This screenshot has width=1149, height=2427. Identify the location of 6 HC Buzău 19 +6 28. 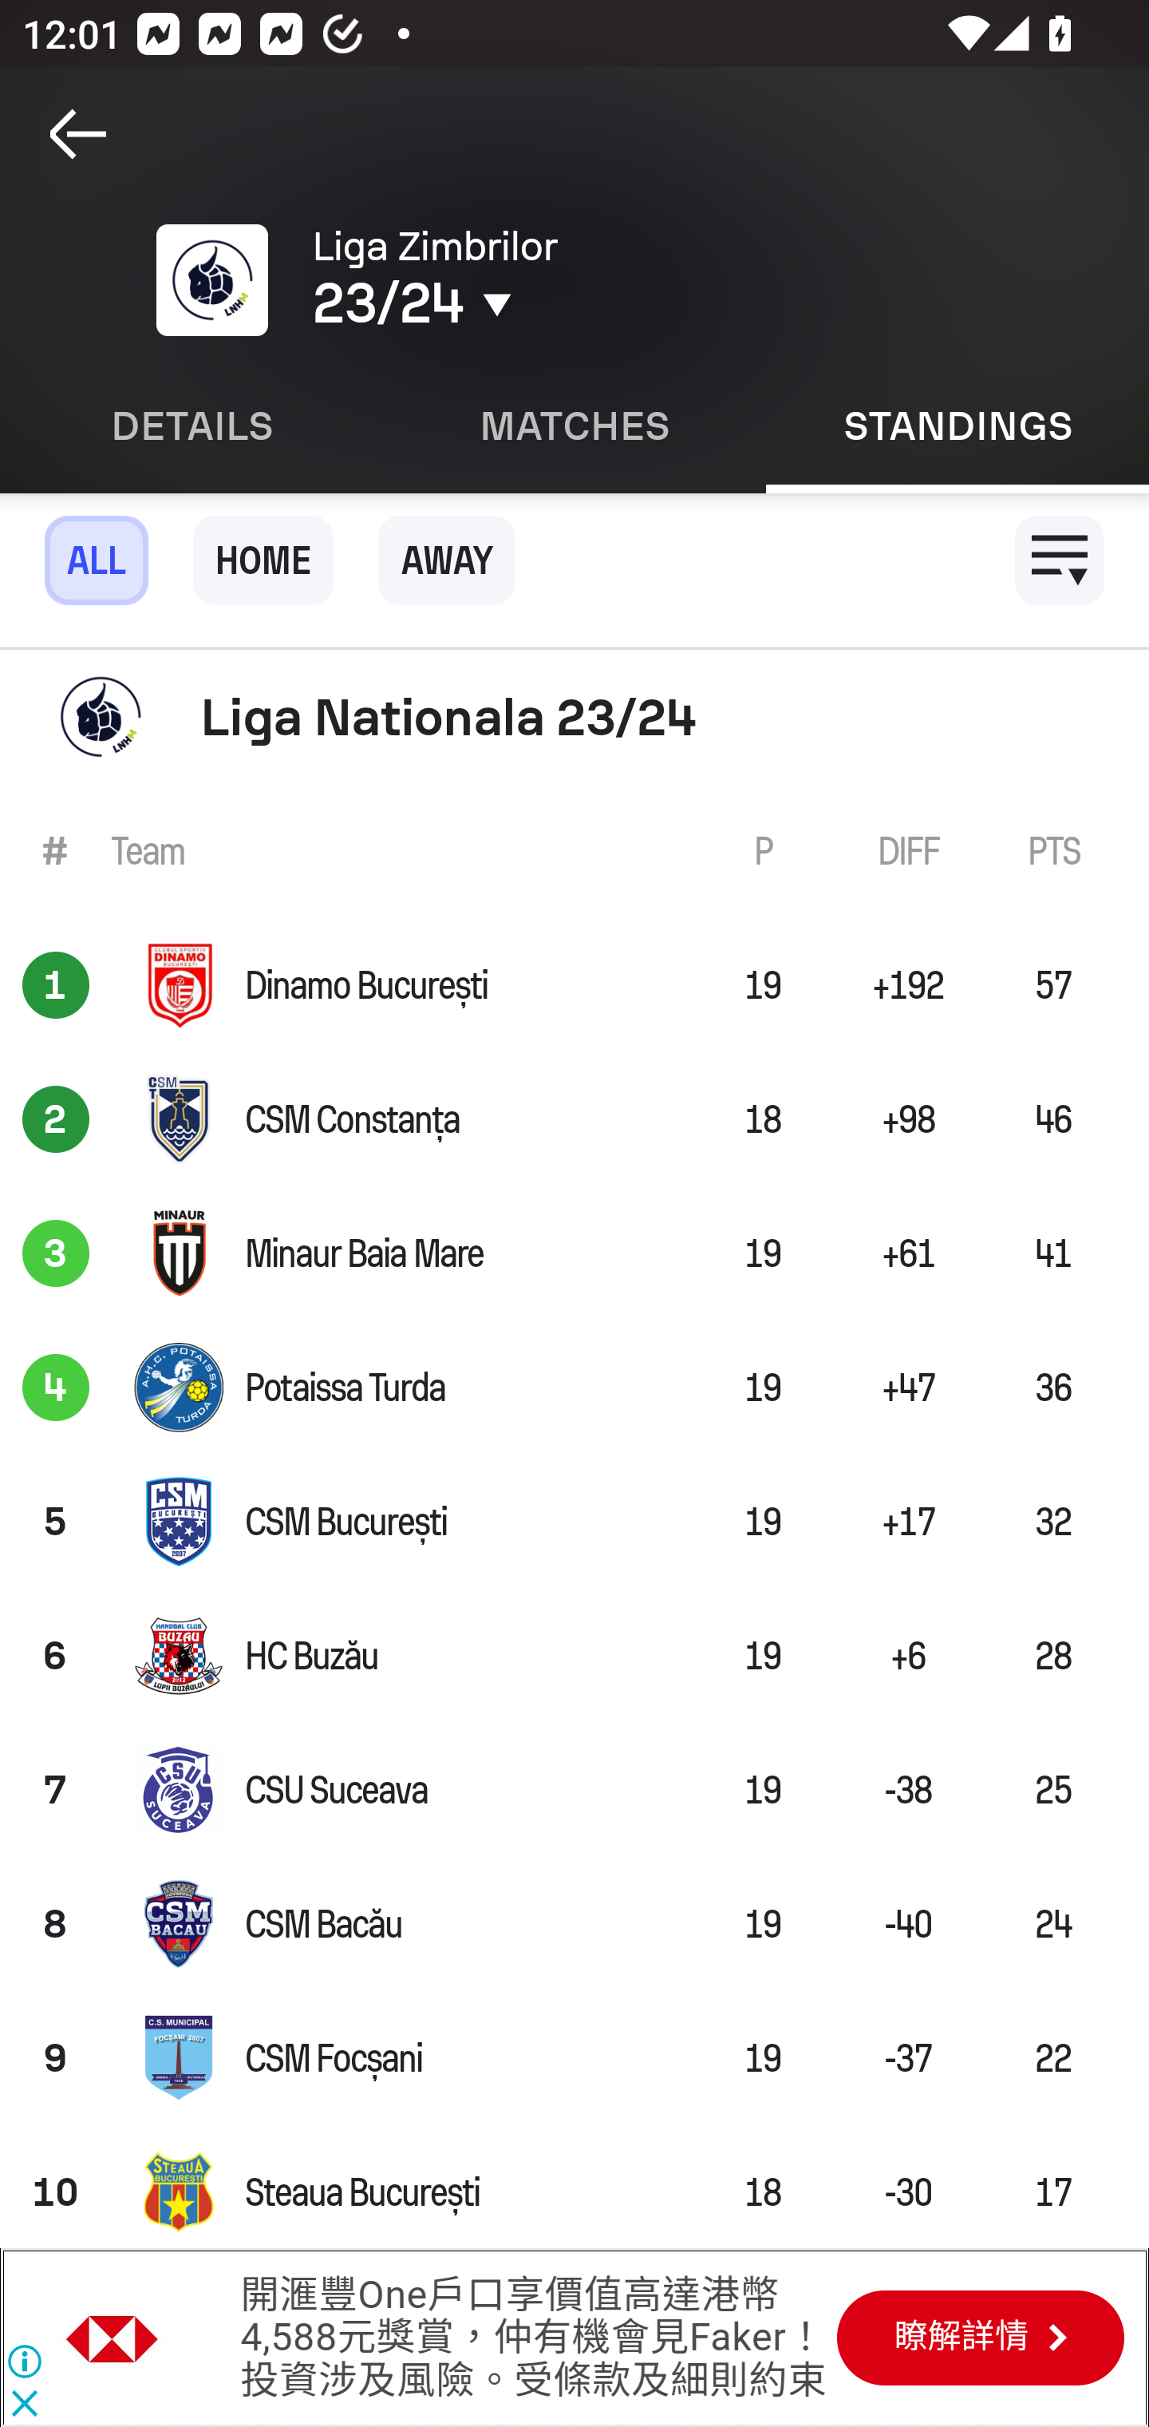
(574, 1656).